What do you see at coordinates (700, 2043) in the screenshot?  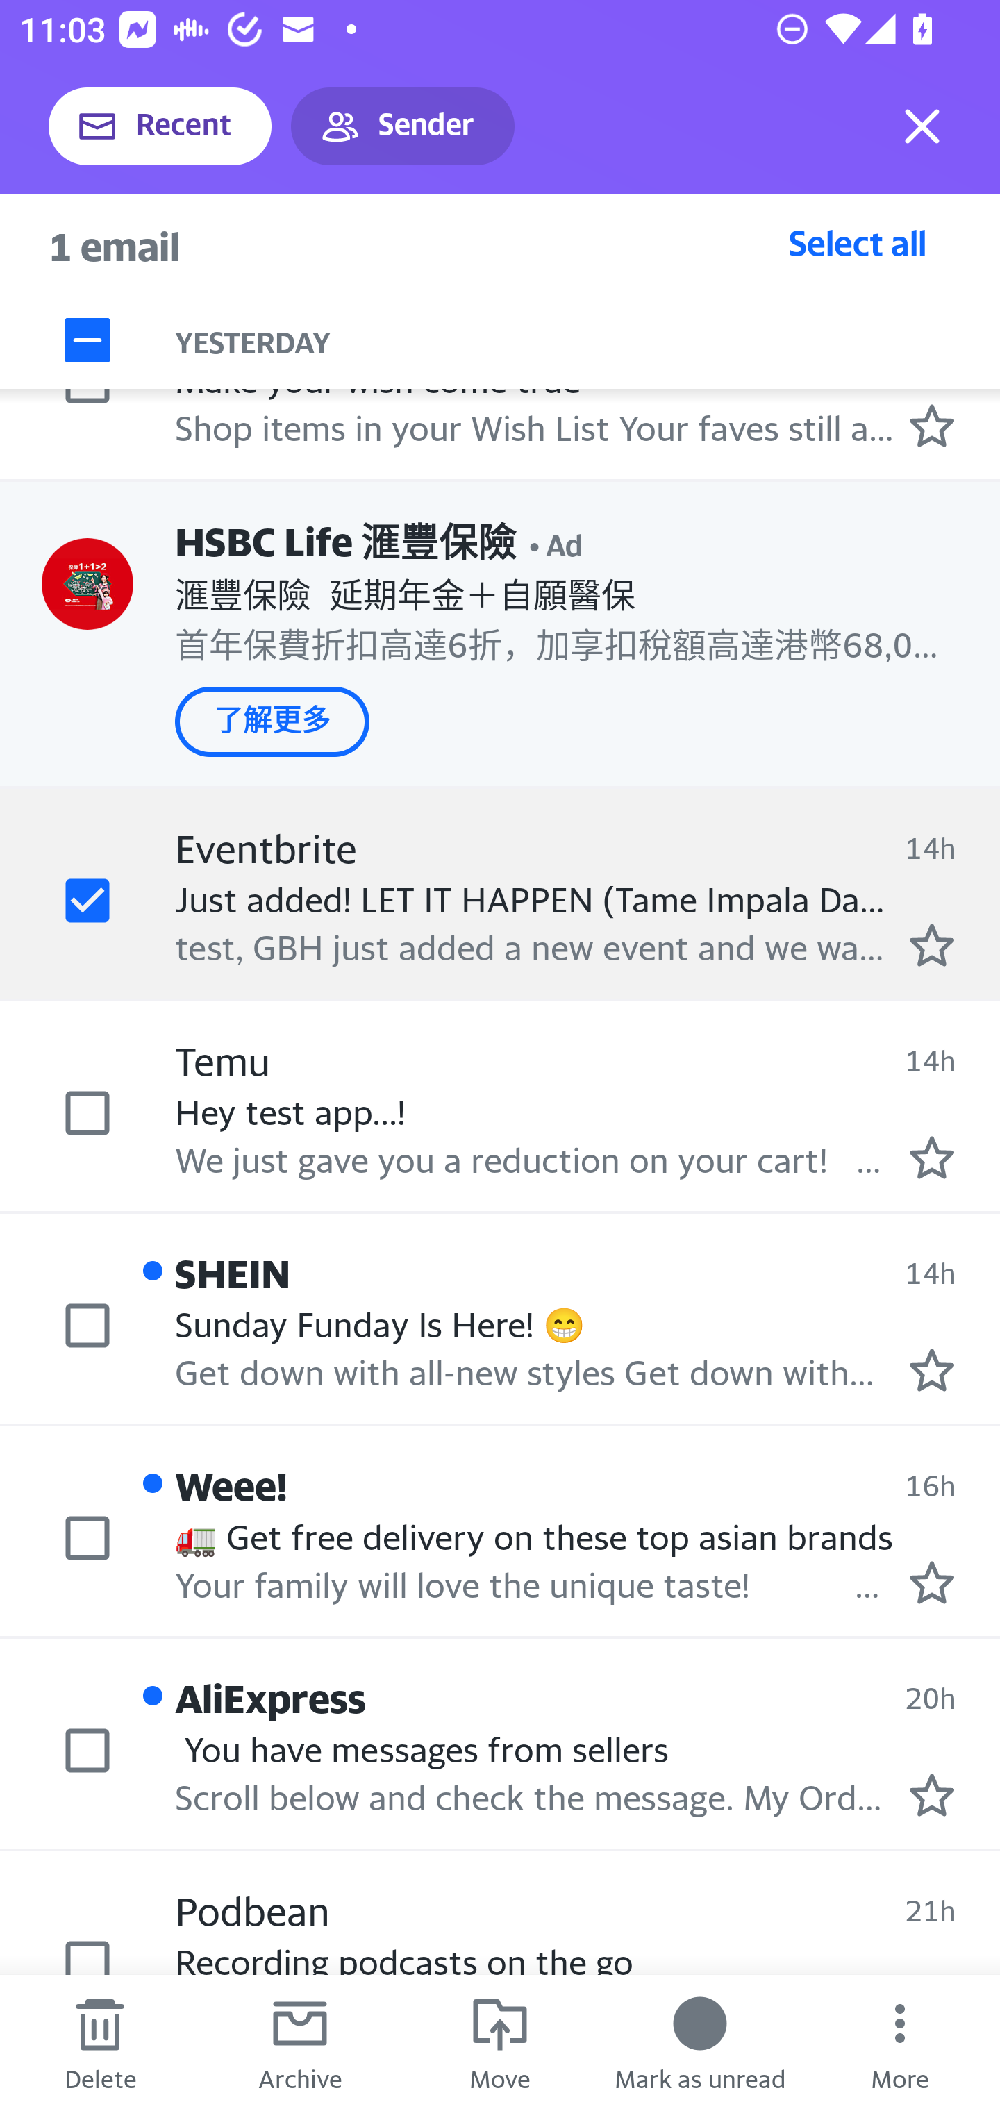 I see `Mark as unread` at bounding box center [700, 2043].